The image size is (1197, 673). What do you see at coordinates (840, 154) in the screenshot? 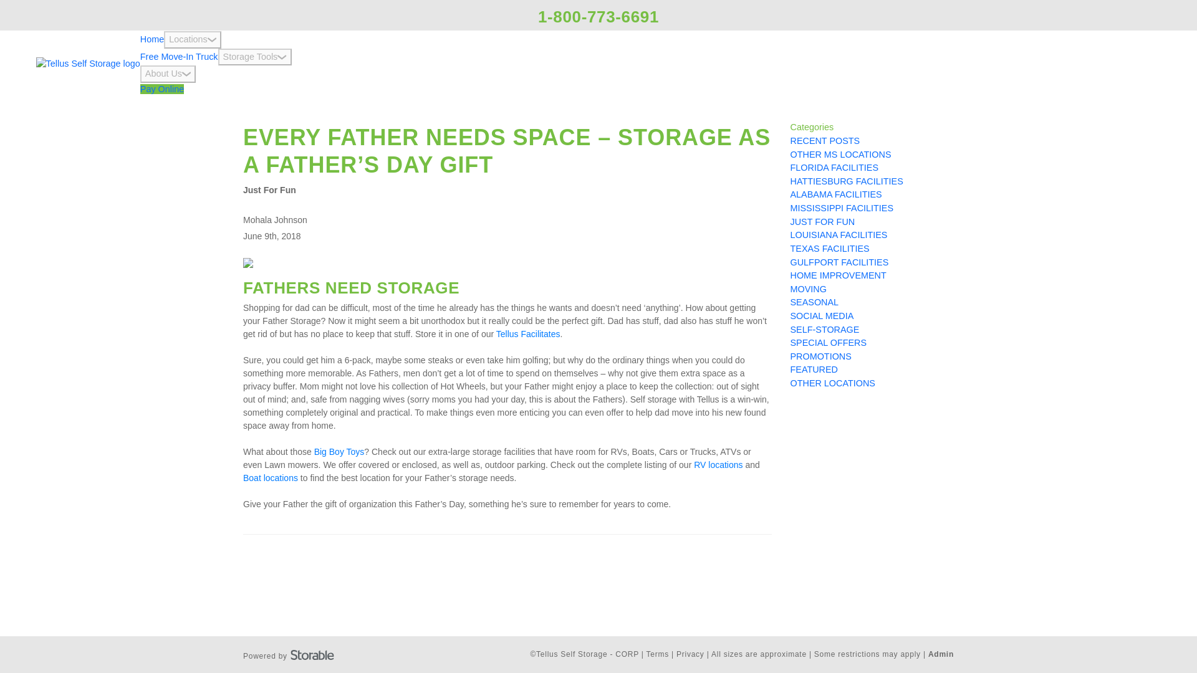
I see `OTHER MS LOCATIONS` at bounding box center [840, 154].